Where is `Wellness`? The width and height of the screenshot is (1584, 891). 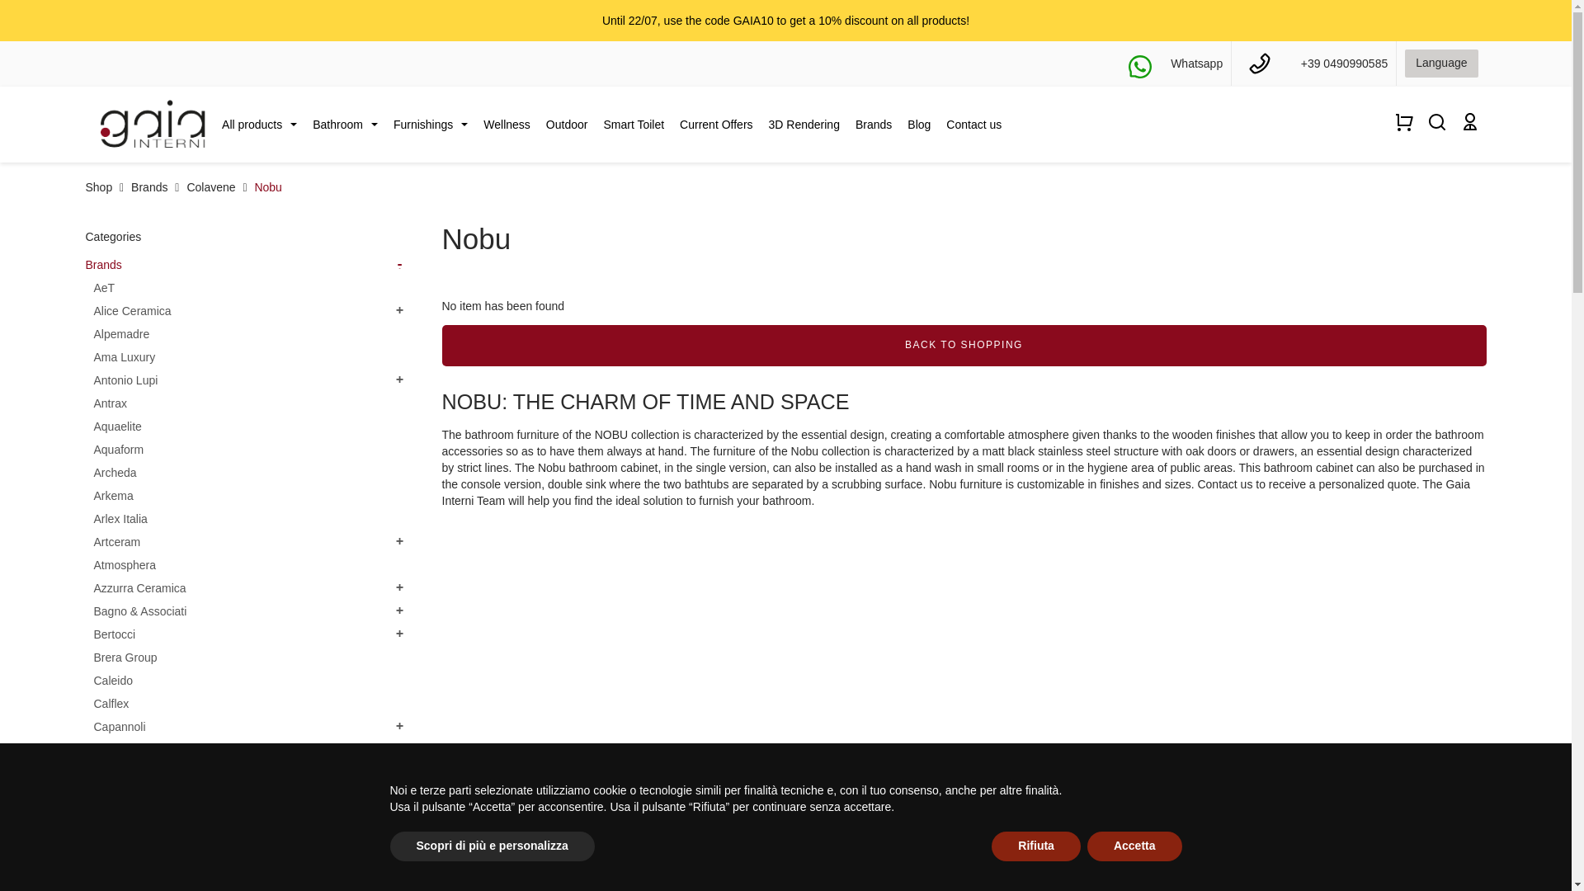 Wellness is located at coordinates (507, 124).